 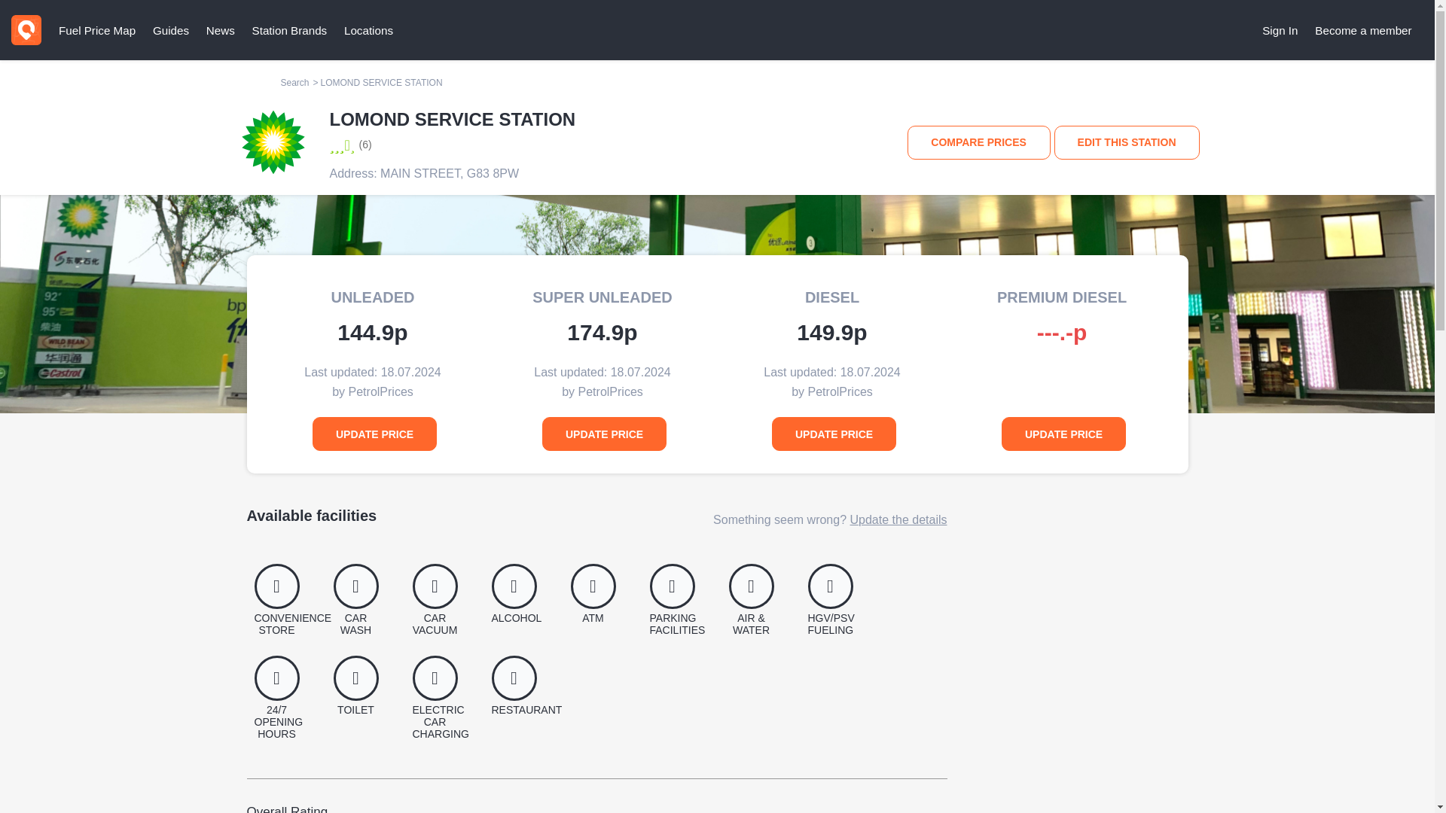 I want to click on News, so click(x=220, y=30).